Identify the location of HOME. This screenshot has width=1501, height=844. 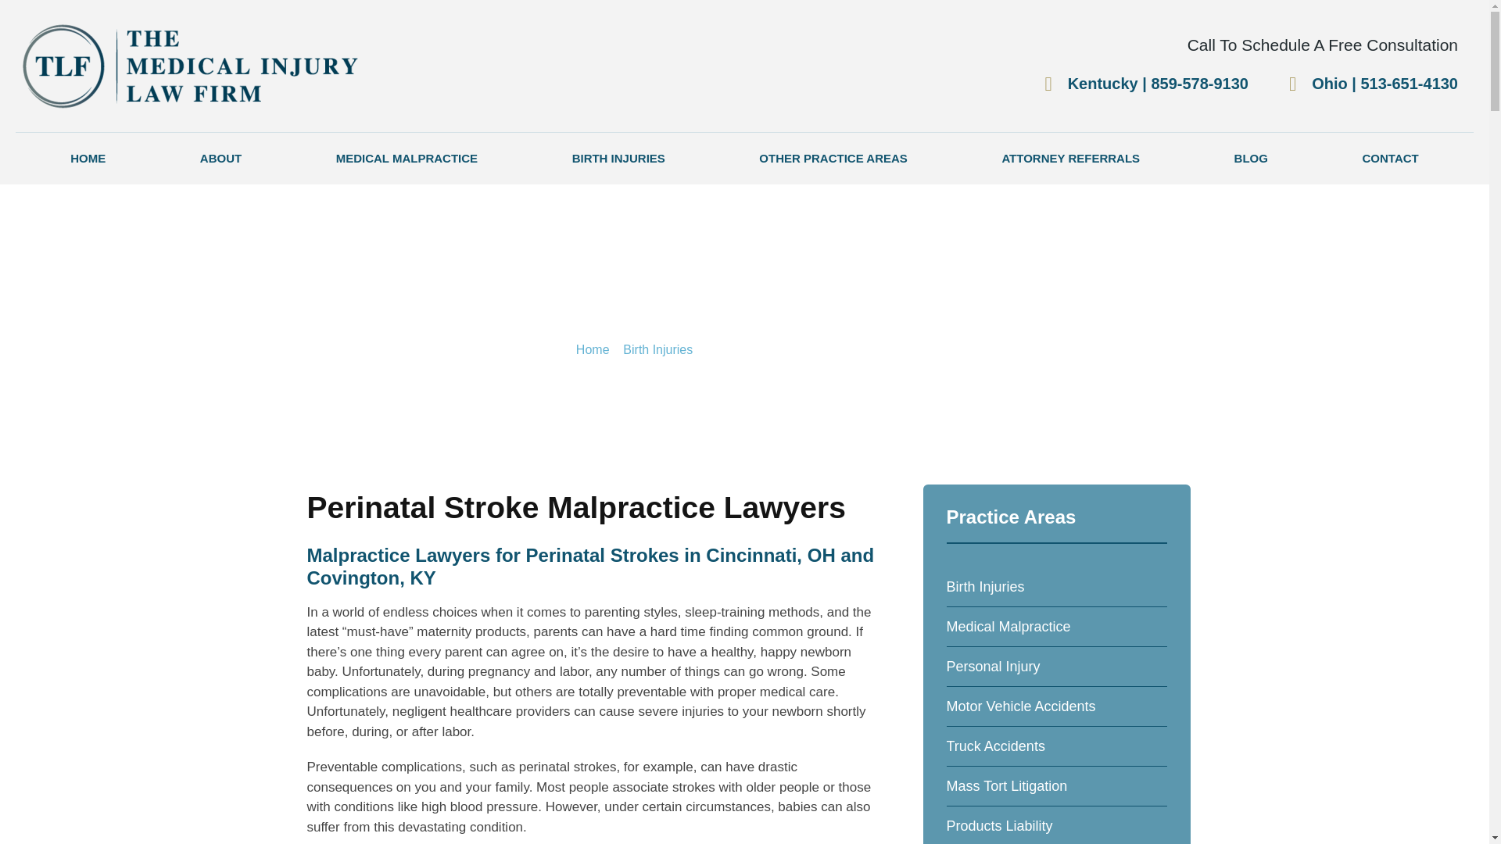
(88, 158).